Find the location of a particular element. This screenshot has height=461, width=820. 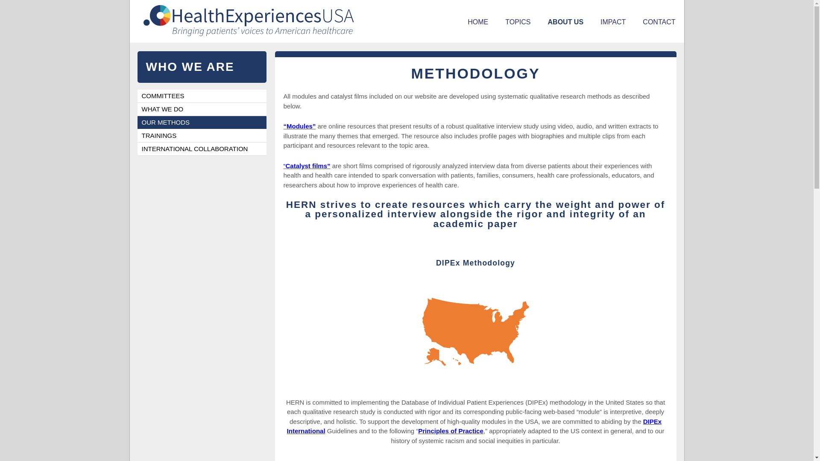

WHAT WE DO is located at coordinates (202, 109).